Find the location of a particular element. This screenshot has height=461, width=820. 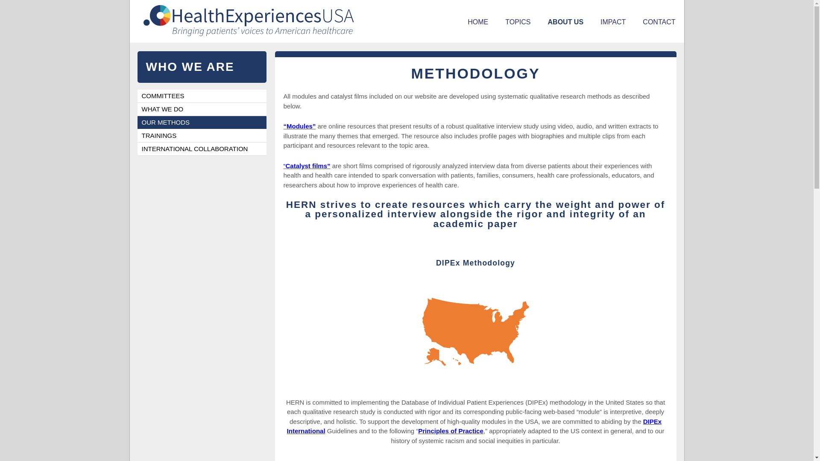

WHAT WE DO is located at coordinates (202, 109).